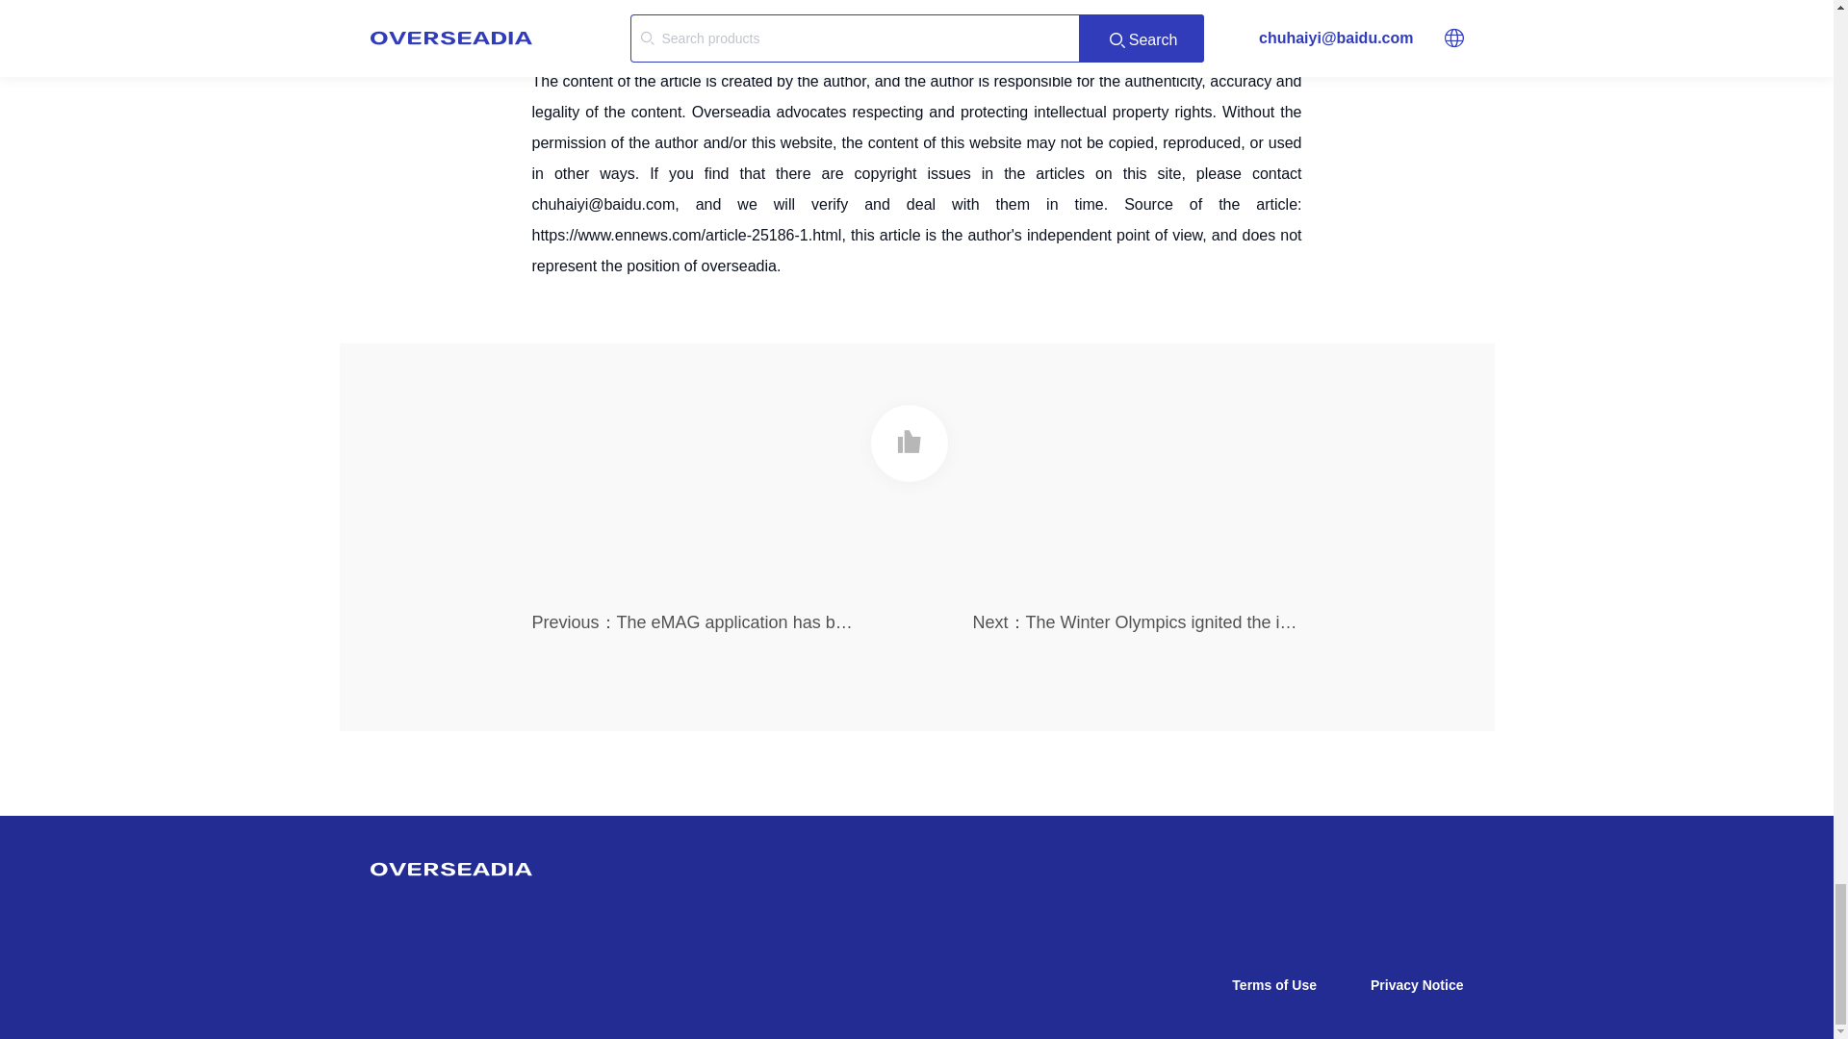 The image size is (1848, 1039). What do you see at coordinates (1274, 985) in the screenshot?
I see `Terms of Use` at bounding box center [1274, 985].